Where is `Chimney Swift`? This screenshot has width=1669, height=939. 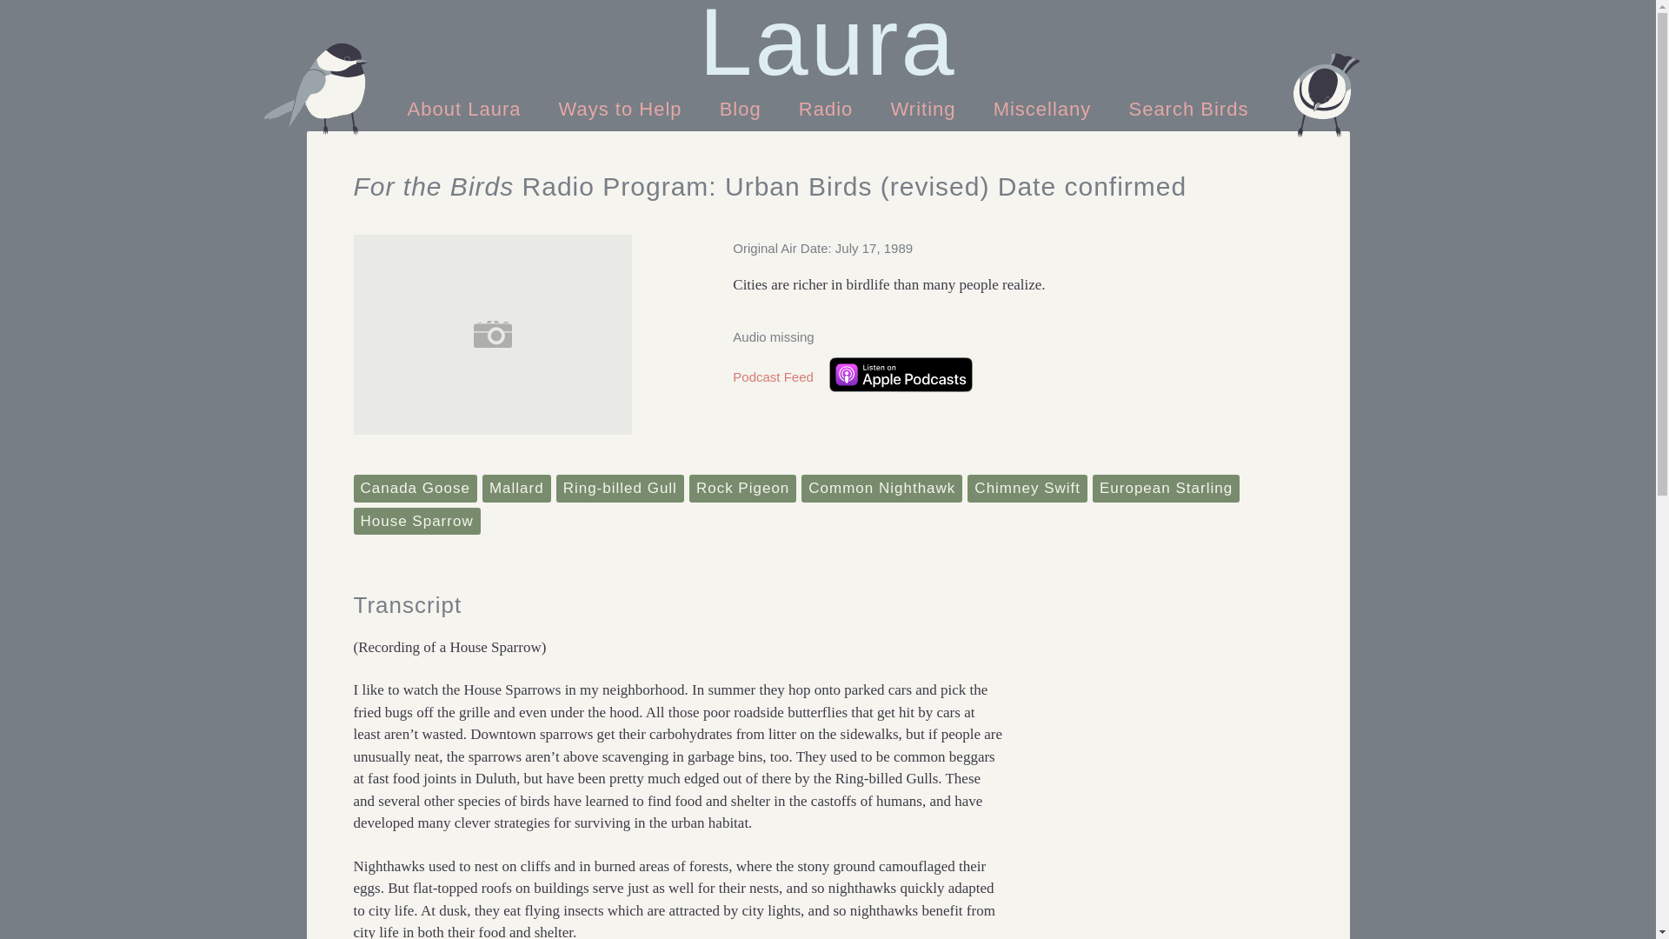
Chimney Swift is located at coordinates (1027, 489).